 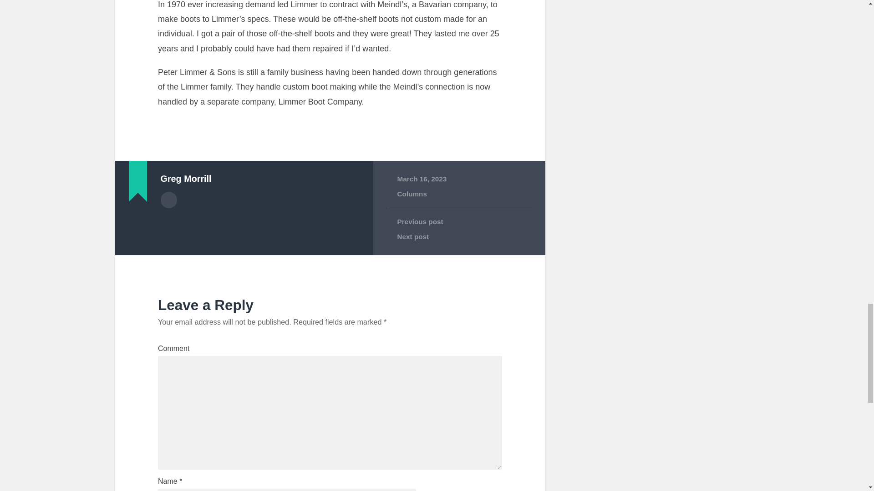 I want to click on Next post, so click(x=459, y=236).